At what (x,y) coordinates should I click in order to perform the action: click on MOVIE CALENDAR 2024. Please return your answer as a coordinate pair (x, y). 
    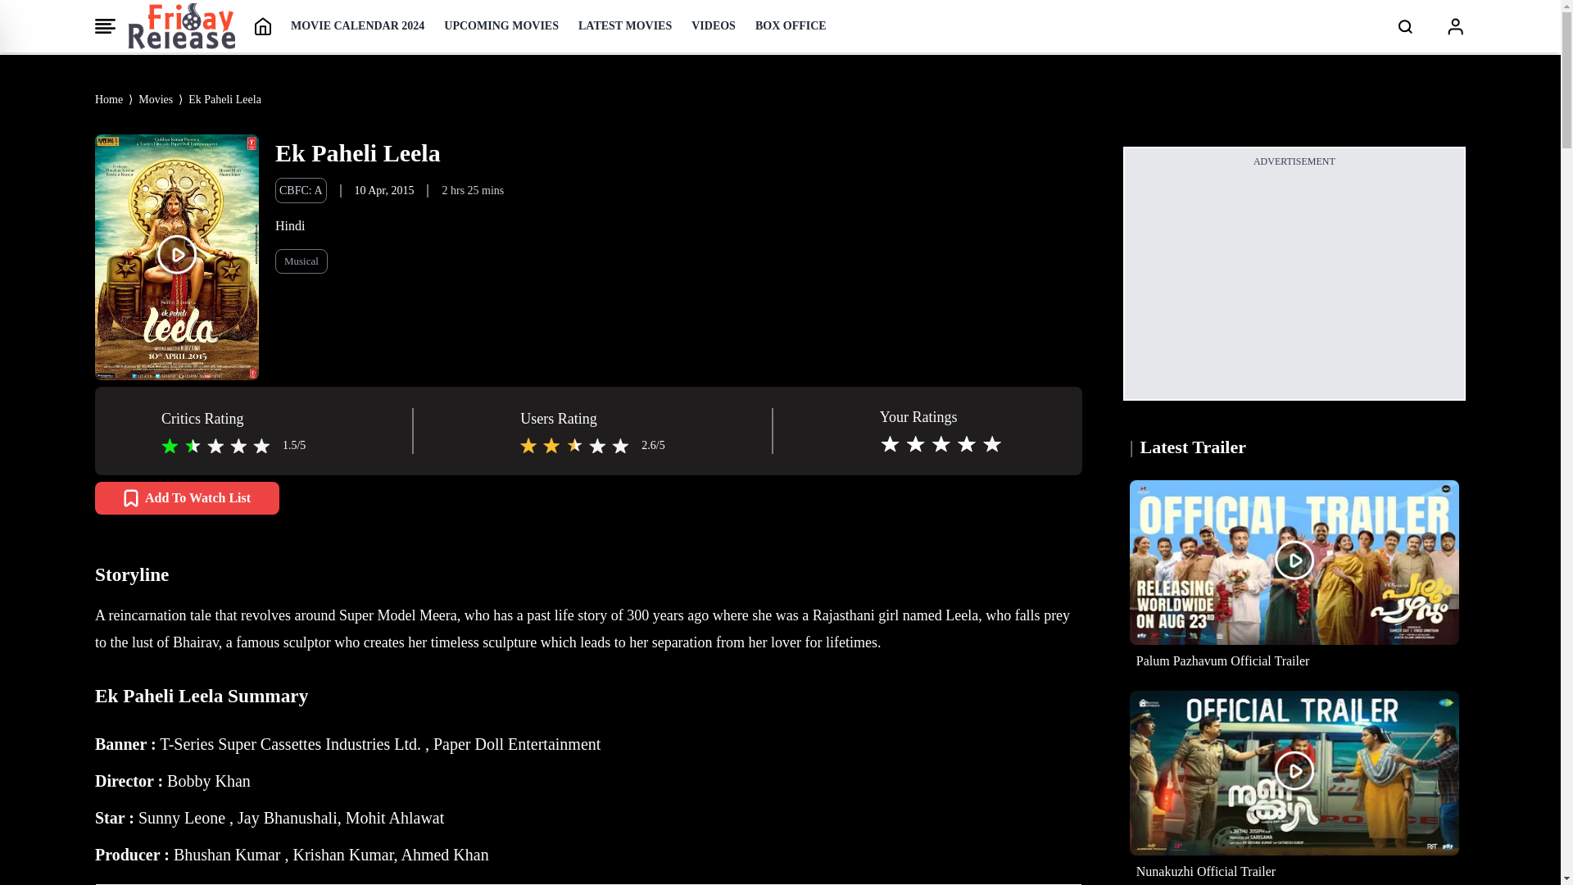
    Looking at the image, I should click on (357, 25).